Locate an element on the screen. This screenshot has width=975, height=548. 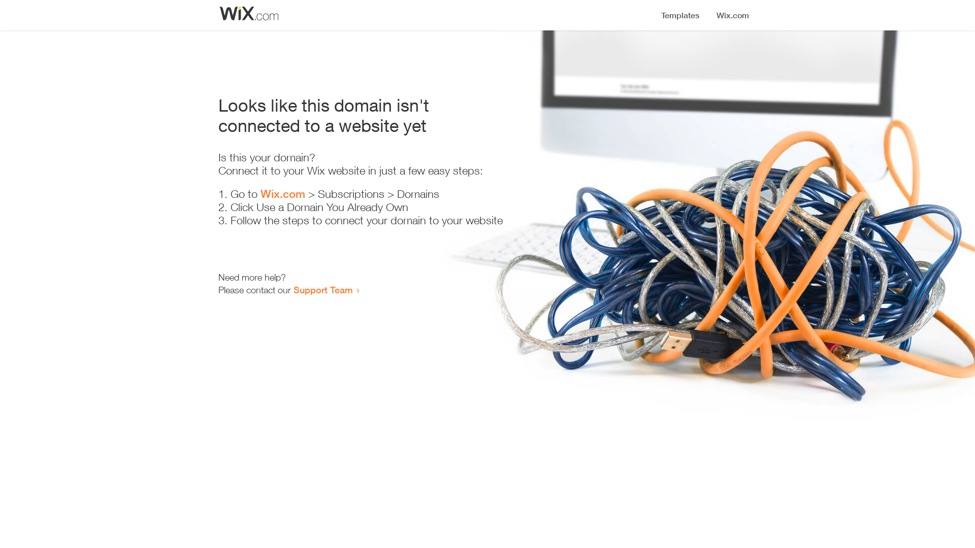
Support Team is located at coordinates (323, 290).